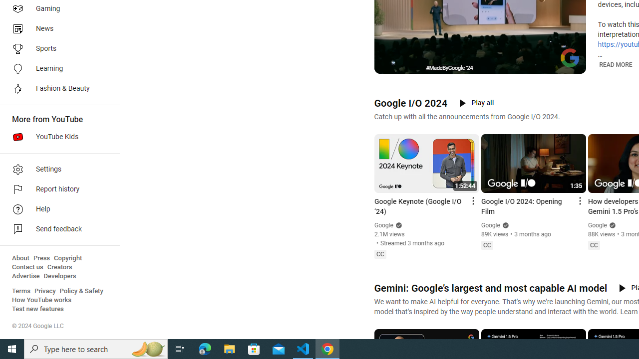  Describe the element at coordinates (389, 65) in the screenshot. I see `Pause (k)` at that location.